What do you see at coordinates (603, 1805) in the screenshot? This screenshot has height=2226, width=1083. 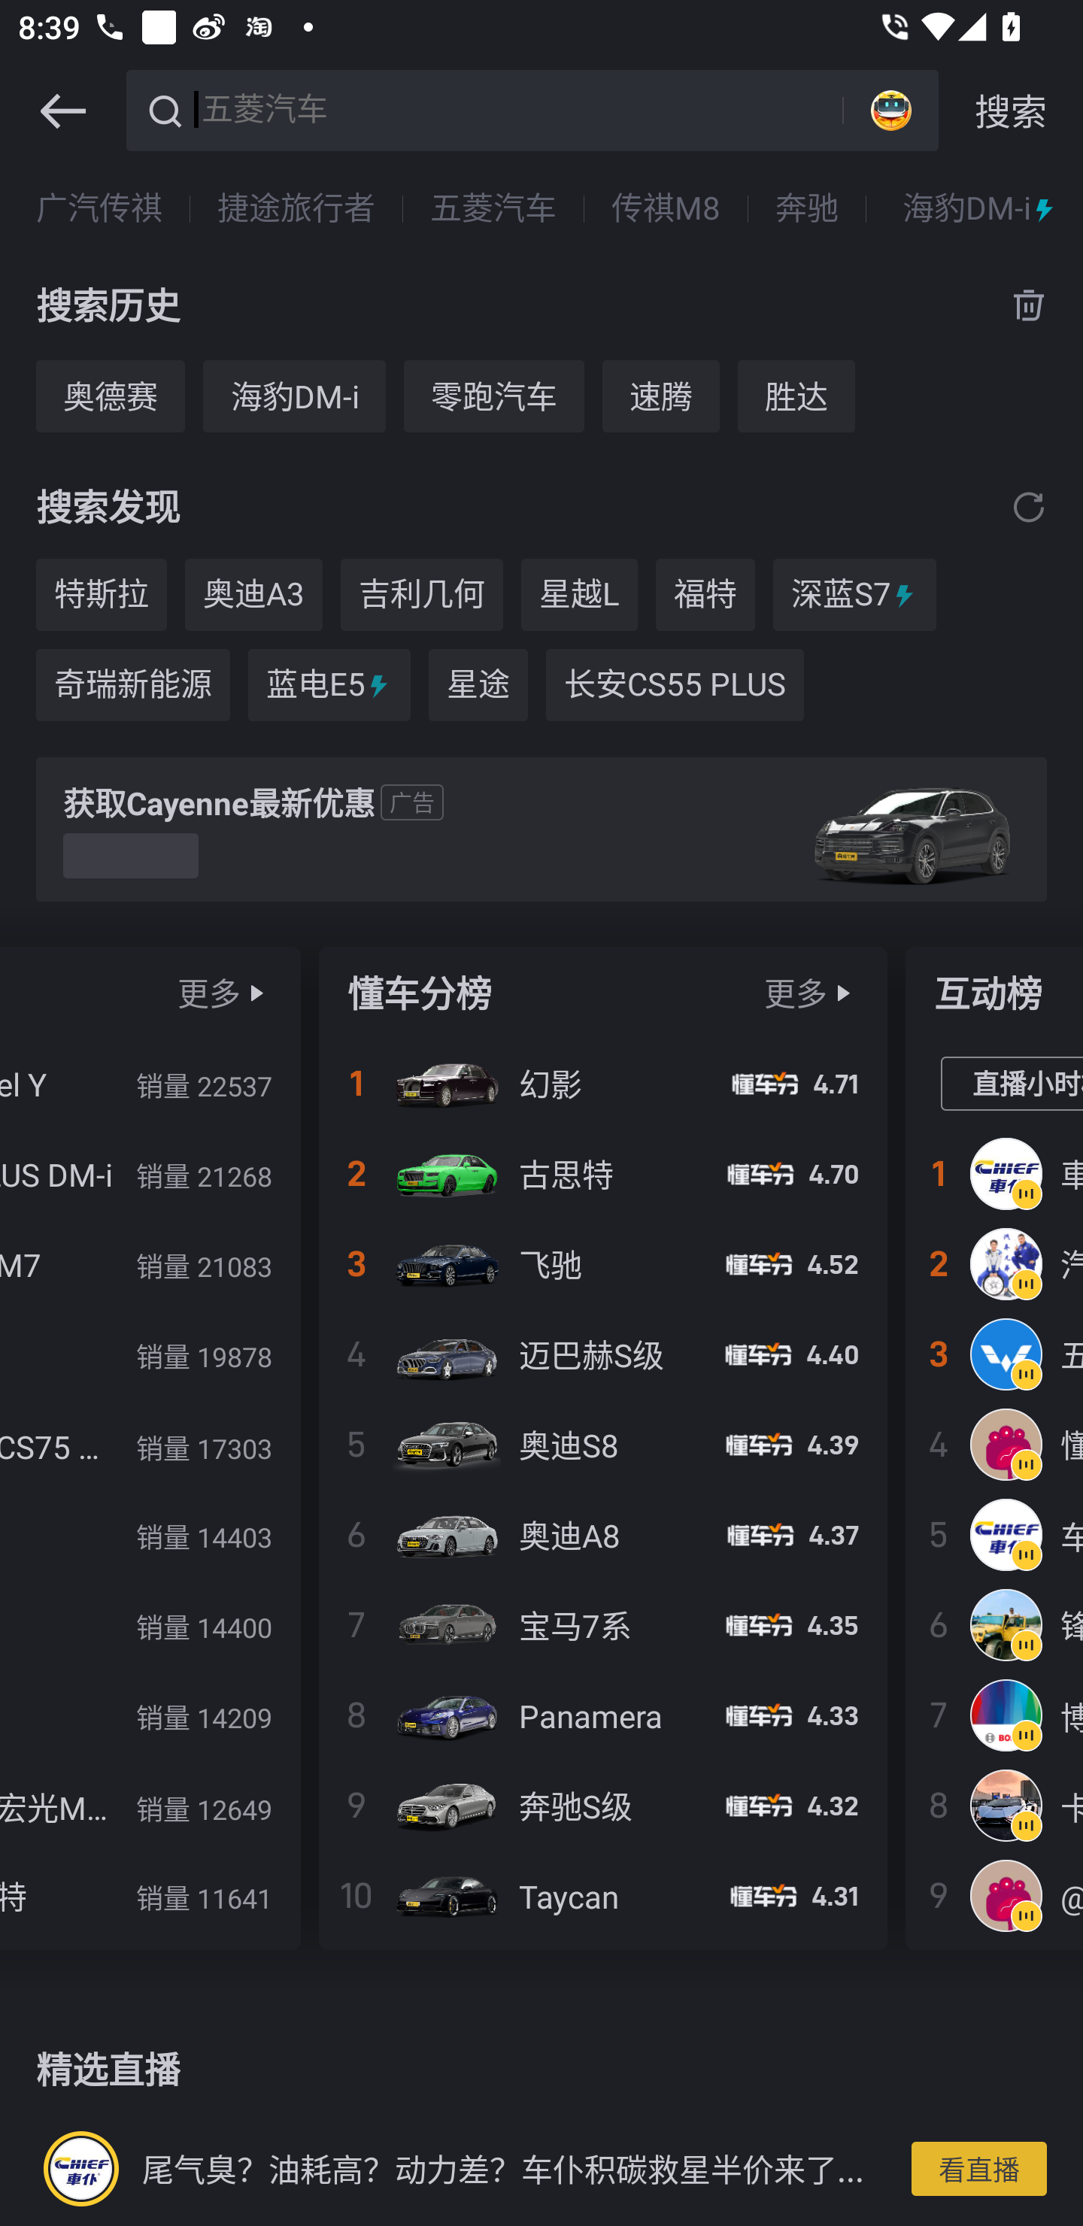 I see `奔驰S级 4.32` at bounding box center [603, 1805].